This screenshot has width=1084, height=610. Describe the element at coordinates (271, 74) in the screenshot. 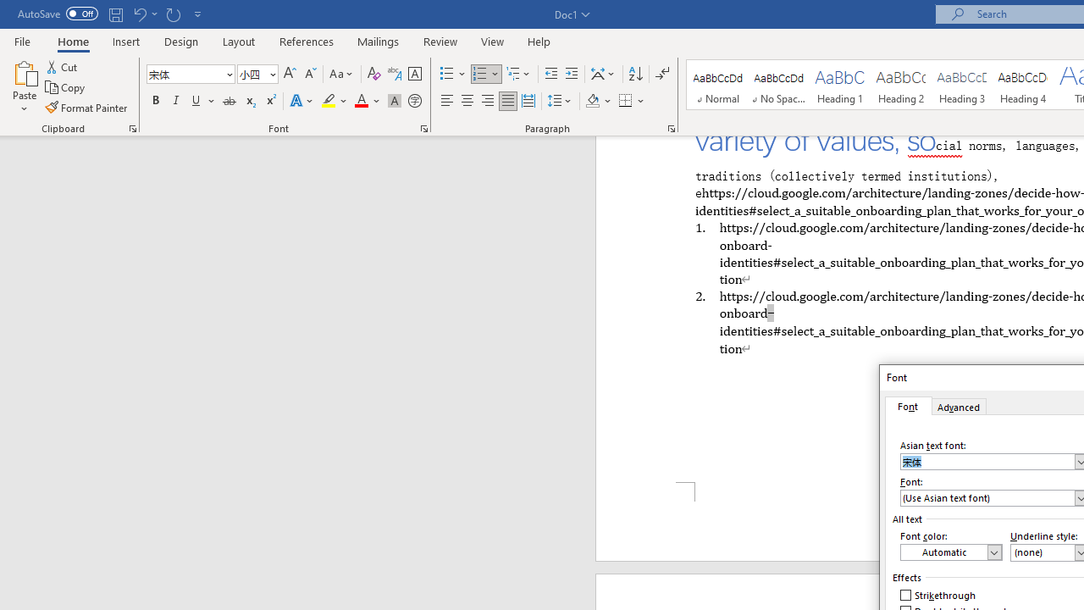

I see `Open` at that location.